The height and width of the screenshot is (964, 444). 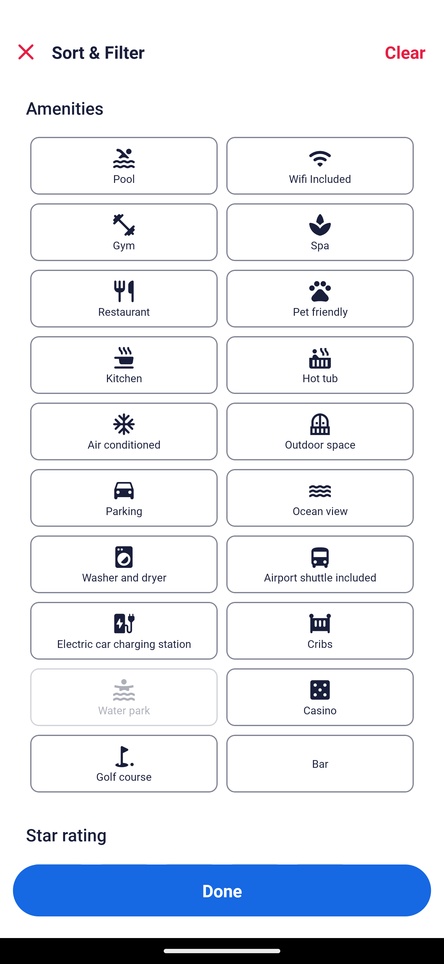 I want to click on Cribs, so click(x=320, y=630).